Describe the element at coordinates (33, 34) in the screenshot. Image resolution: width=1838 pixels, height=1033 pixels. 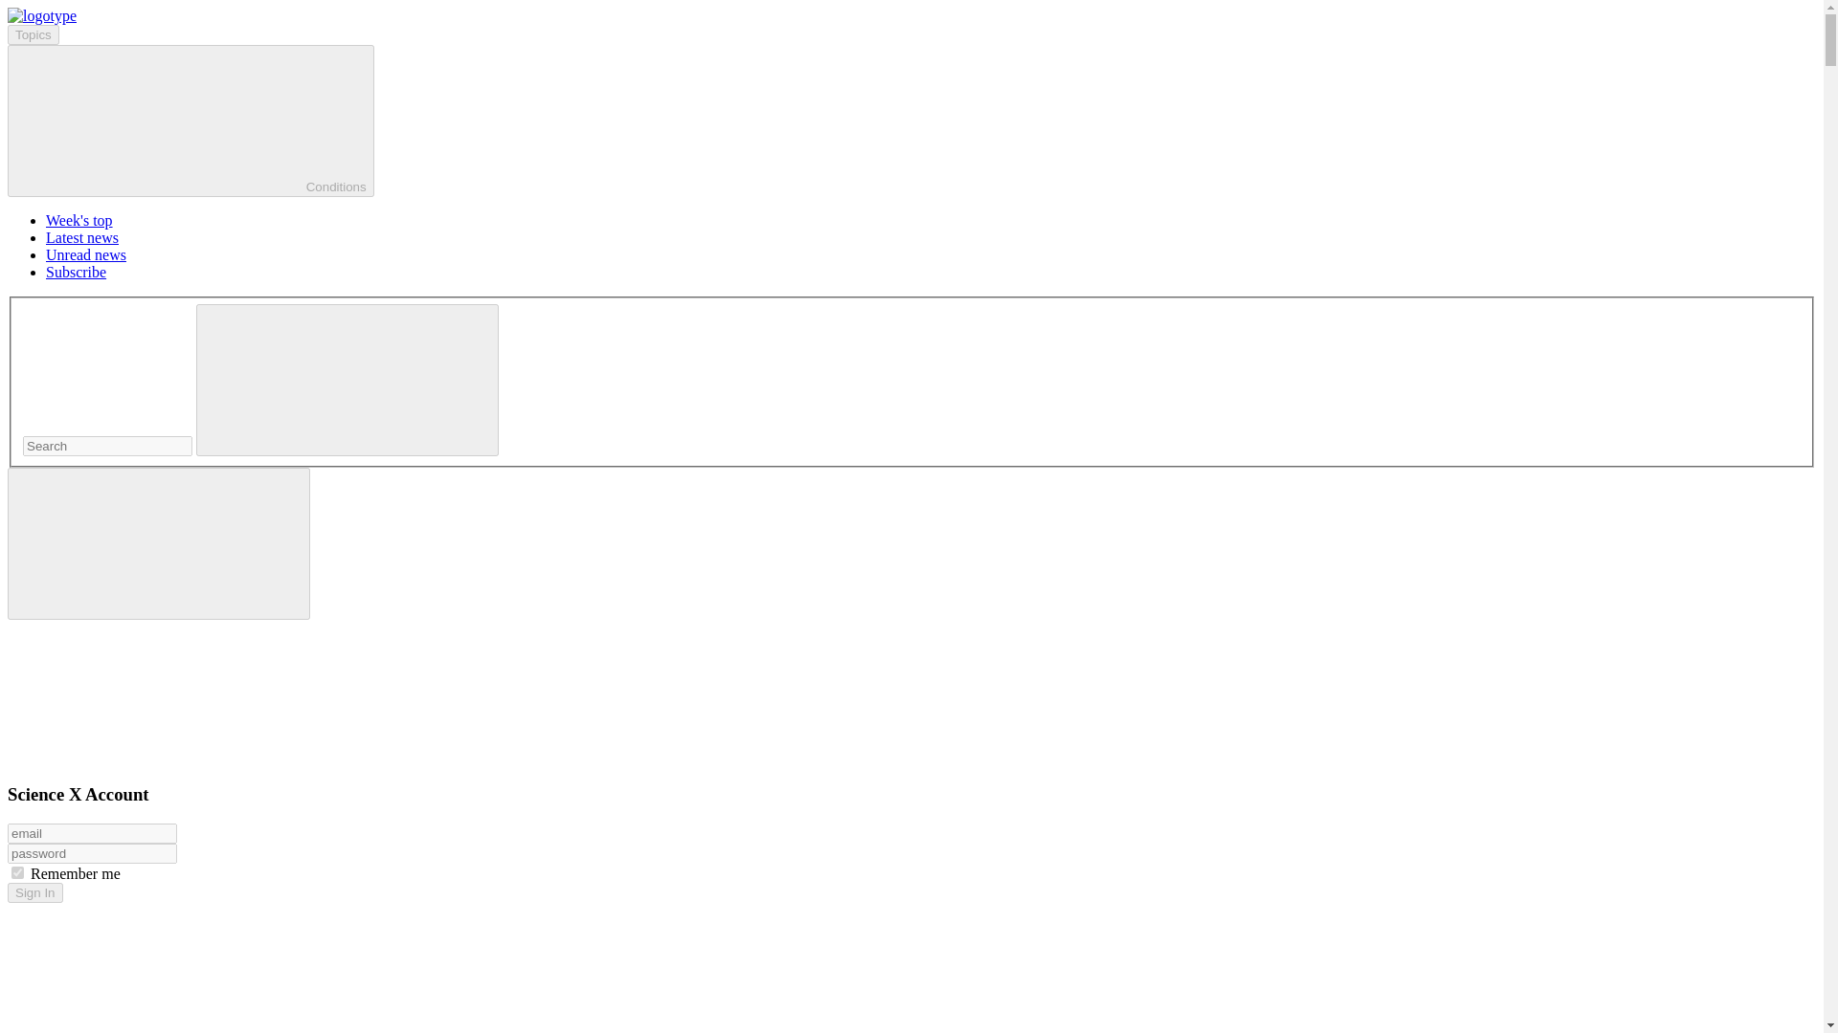
I see `Topics` at that location.